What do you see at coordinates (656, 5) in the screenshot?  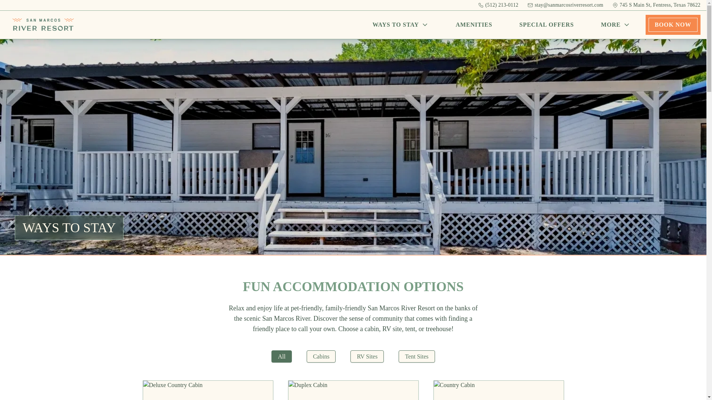 I see `745 S Main St, Fentress, Texas 78622` at bounding box center [656, 5].